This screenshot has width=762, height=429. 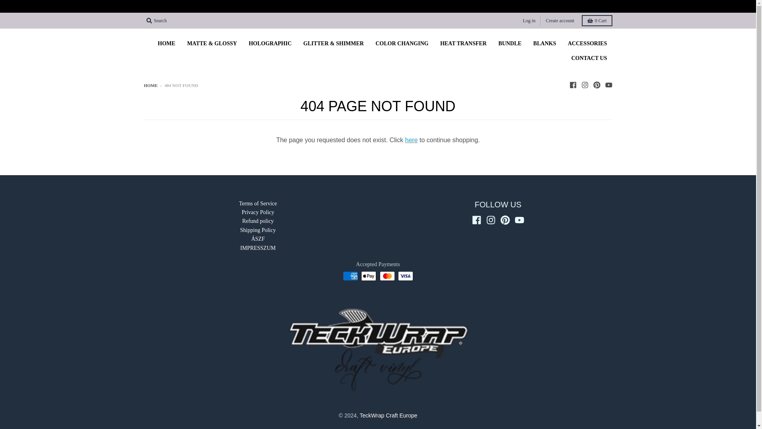 What do you see at coordinates (167, 44) in the screenshot?
I see `HOME` at bounding box center [167, 44].